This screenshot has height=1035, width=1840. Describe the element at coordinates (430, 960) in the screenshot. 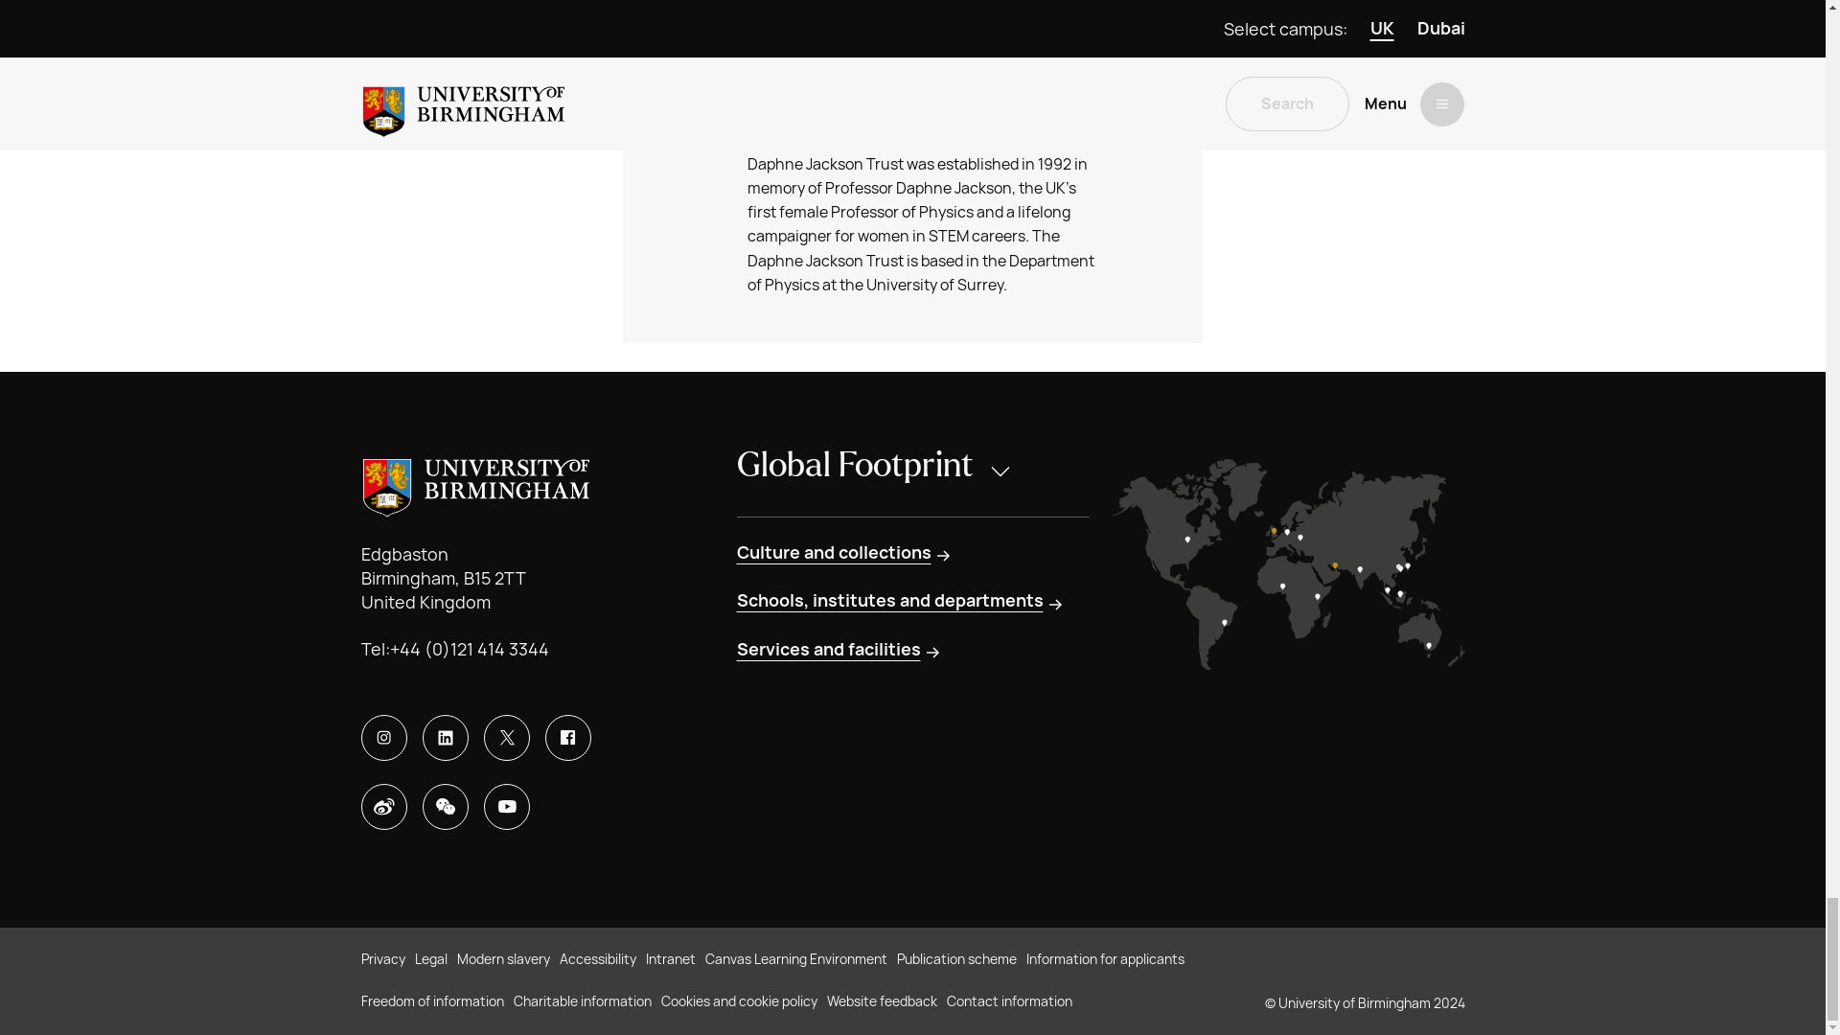

I see `Legal` at that location.